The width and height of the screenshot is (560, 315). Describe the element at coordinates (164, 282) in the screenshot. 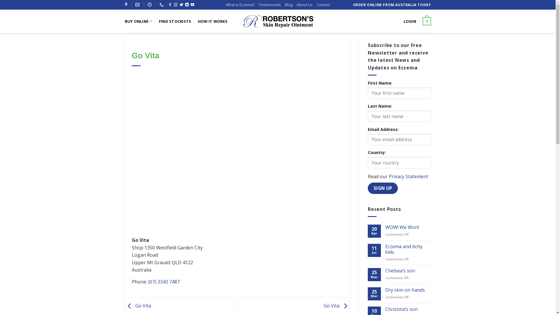

I see `(07) 3343 7487` at that location.